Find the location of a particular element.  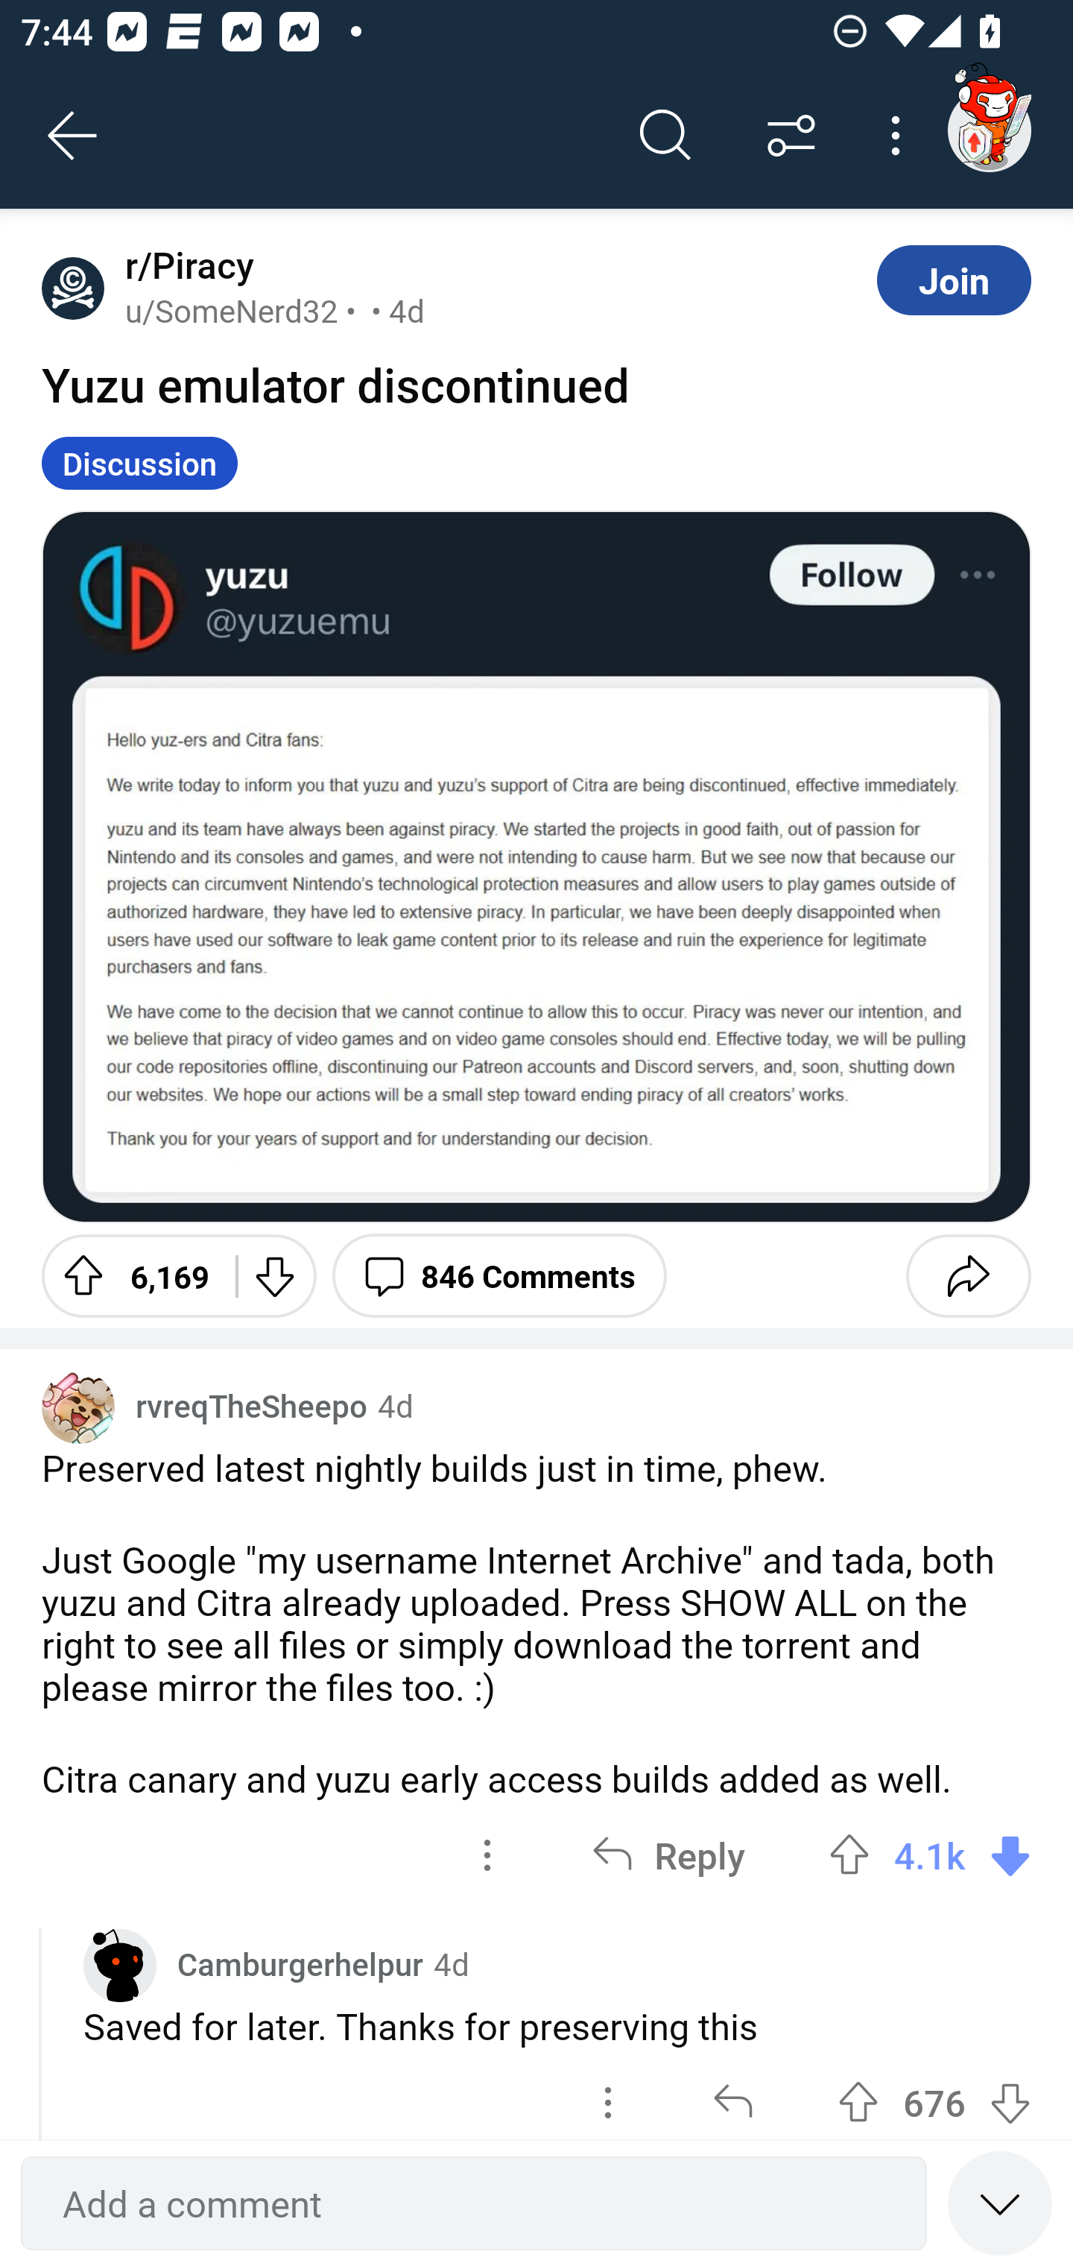

Avatar is located at coordinates (78, 1407).